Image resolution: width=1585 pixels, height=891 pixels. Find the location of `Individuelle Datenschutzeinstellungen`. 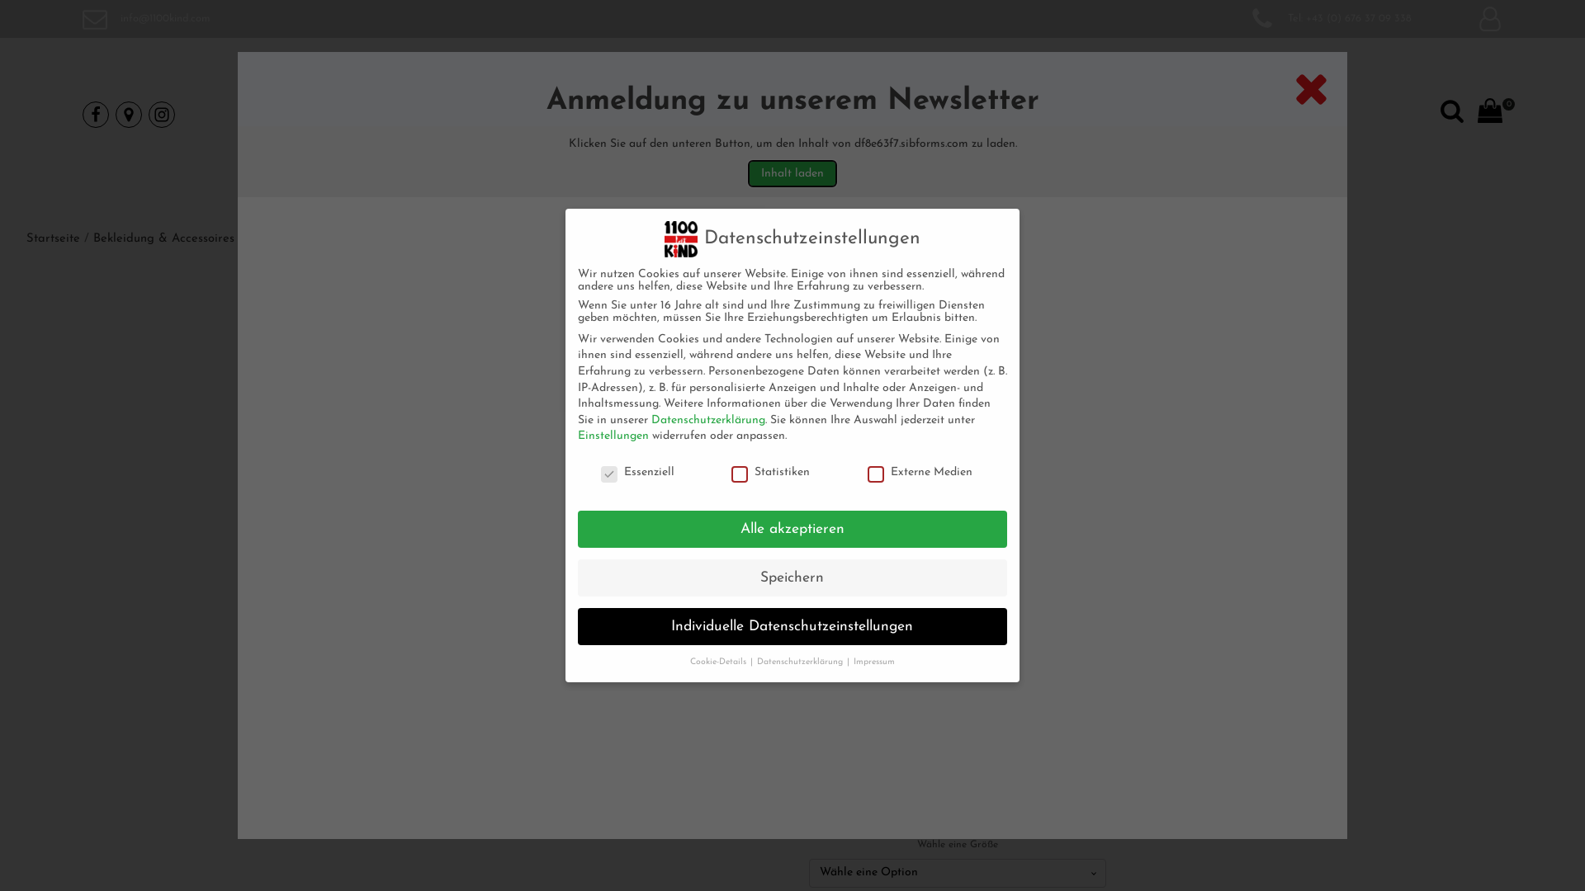

Individuelle Datenschutzeinstellungen is located at coordinates (792, 627).